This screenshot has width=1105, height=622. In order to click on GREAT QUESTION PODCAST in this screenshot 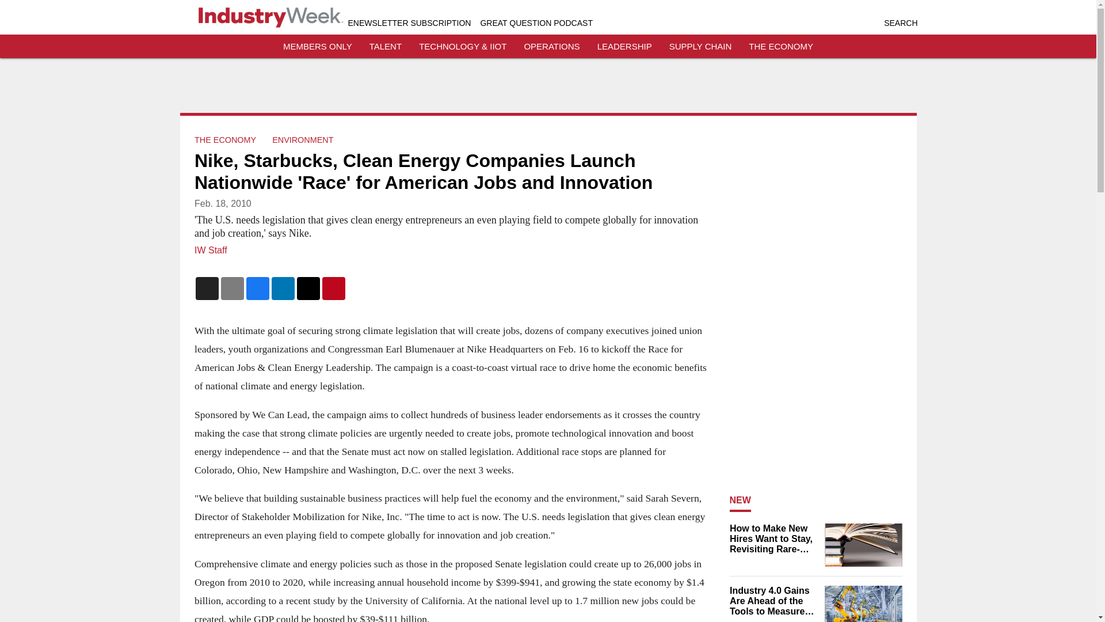, I will do `click(536, 23)`.